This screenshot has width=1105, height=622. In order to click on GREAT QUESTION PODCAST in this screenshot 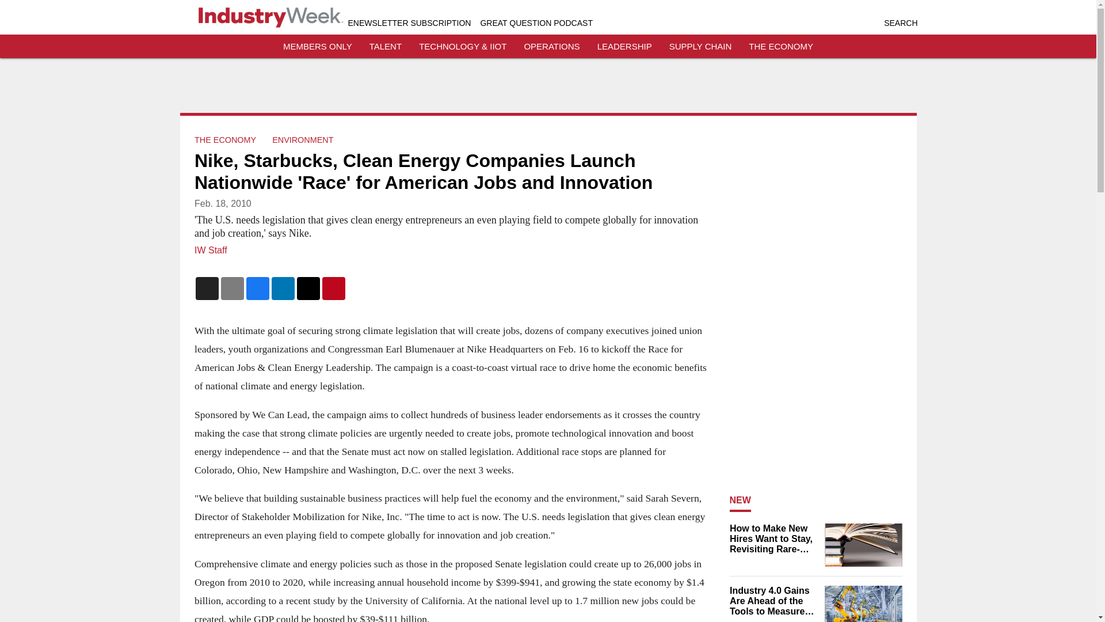, I will do `click(536, 23)`.